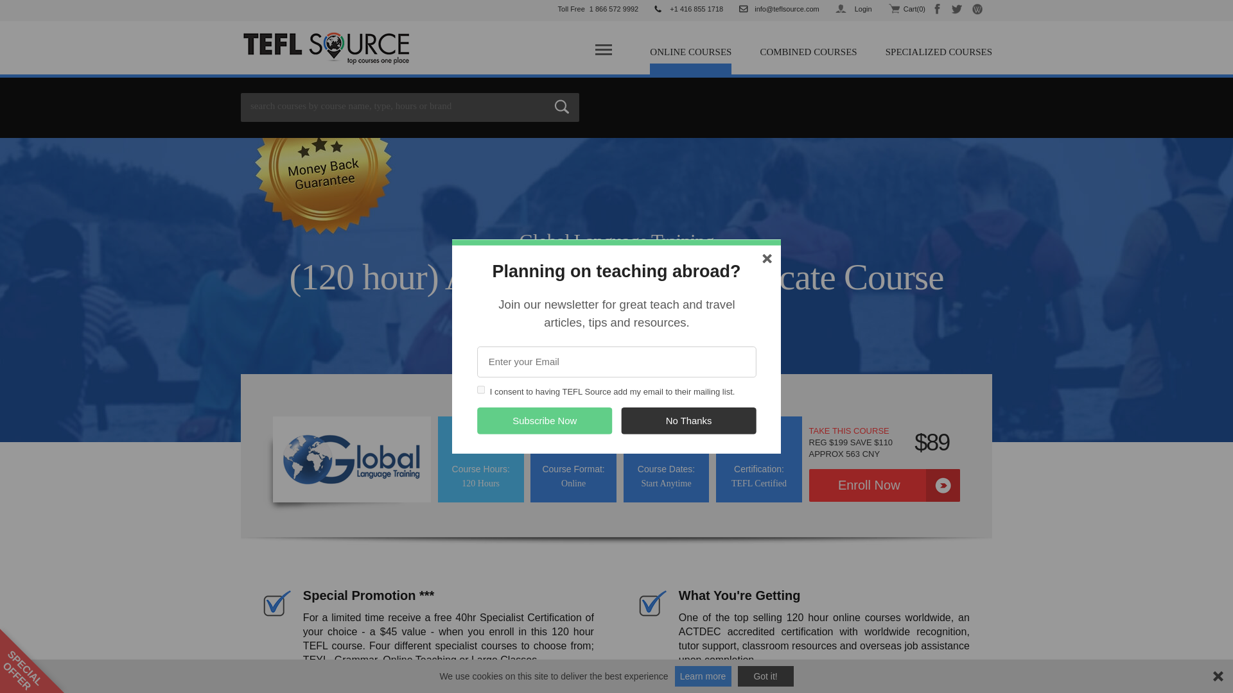  Describe the element at coordinates (884, 485) in the screenshot. I see `Enroll Now` at that location.